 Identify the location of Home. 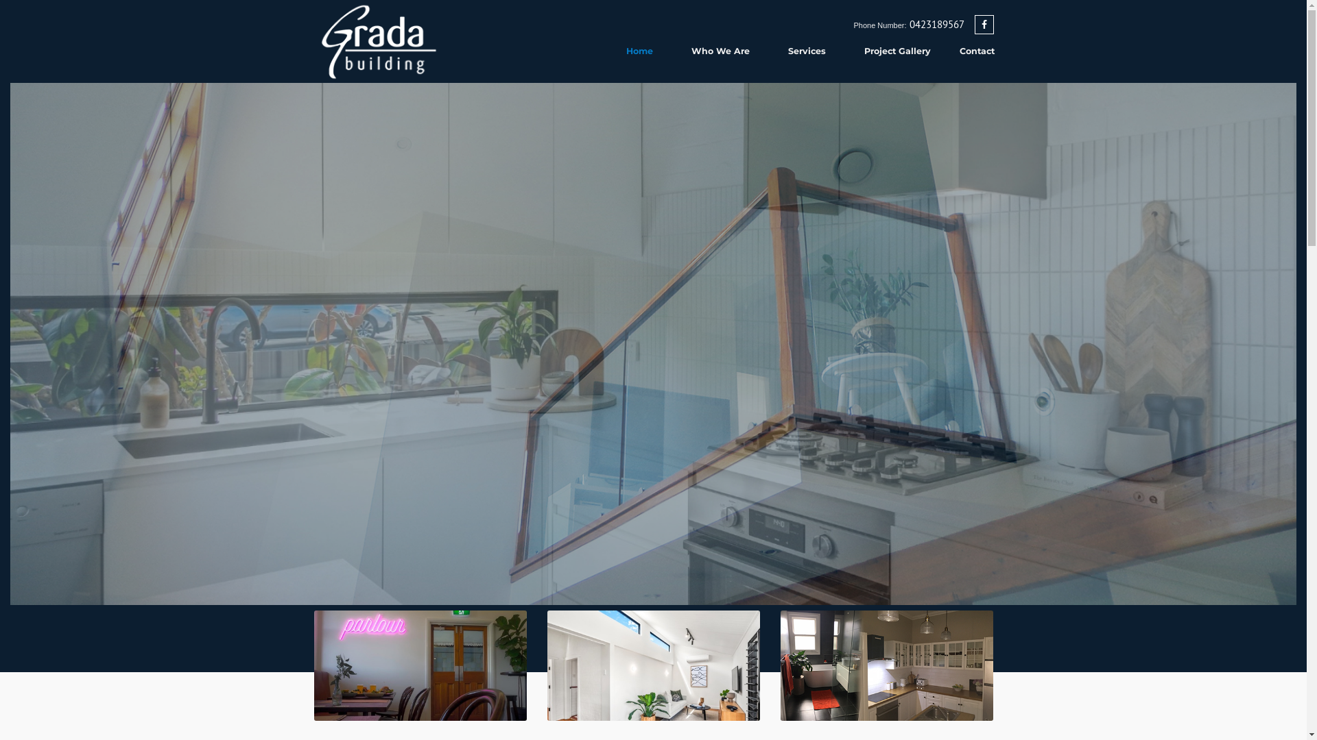
(639, 51).